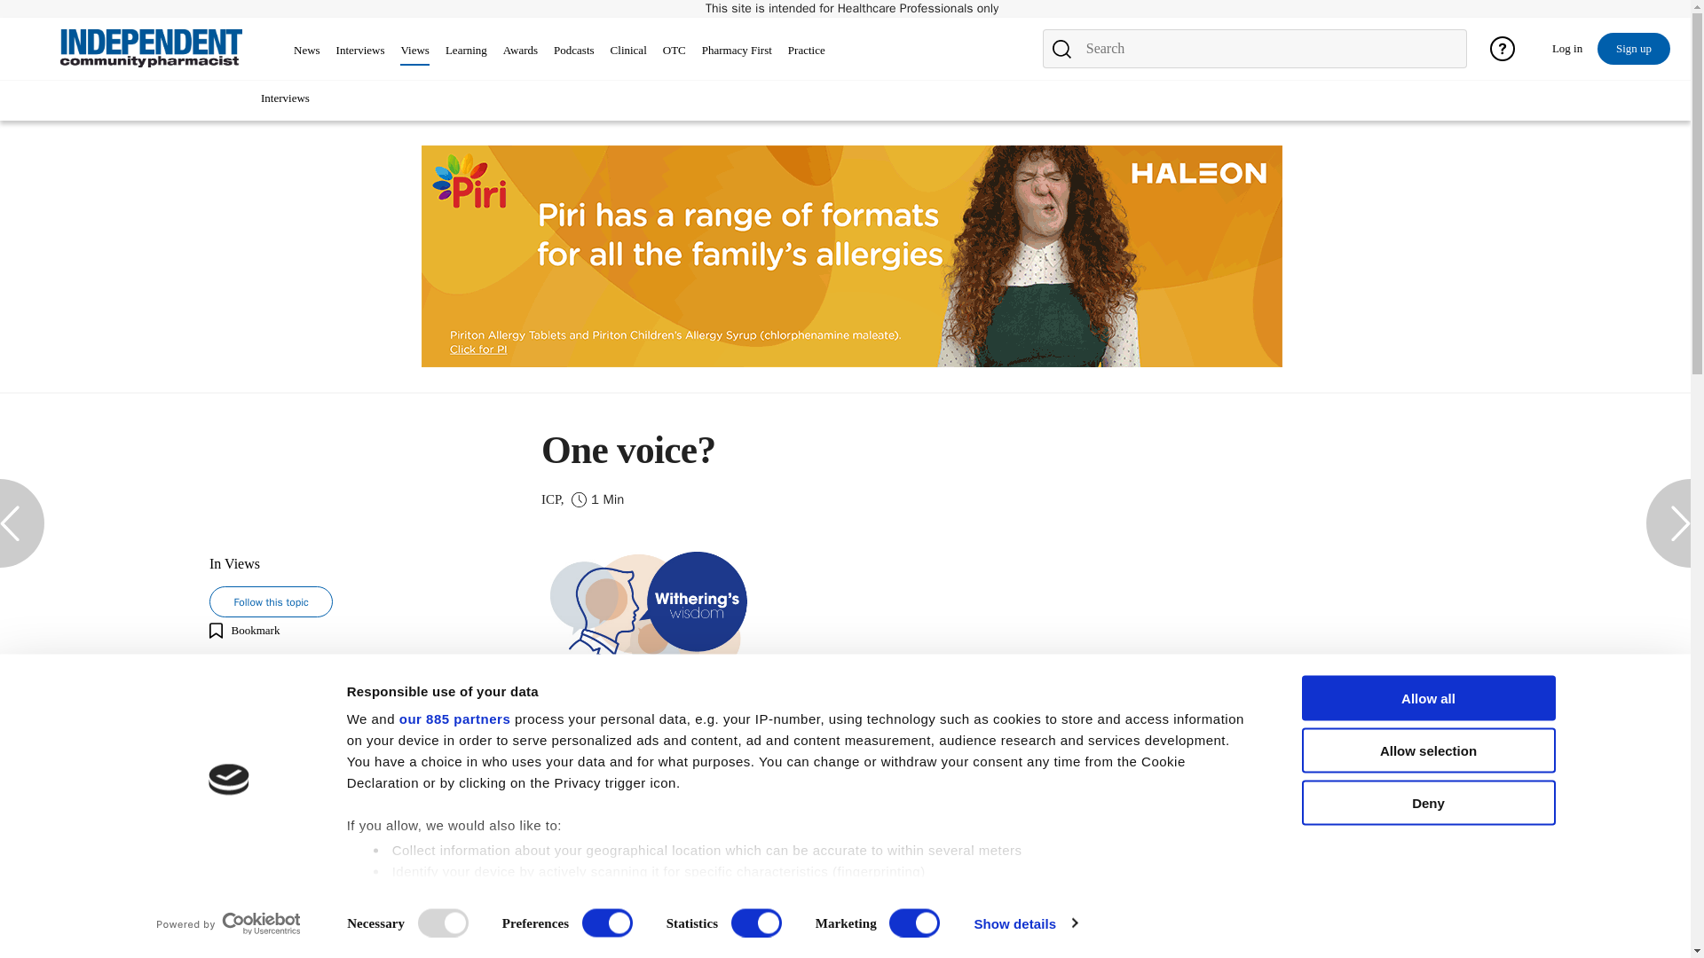 Image resolution: width=1704 pixels, height=958 pixels. What do you see at coordinates (1024, 923) in the screenshot?
I see `Show details` at bounding box center [1024, 923].